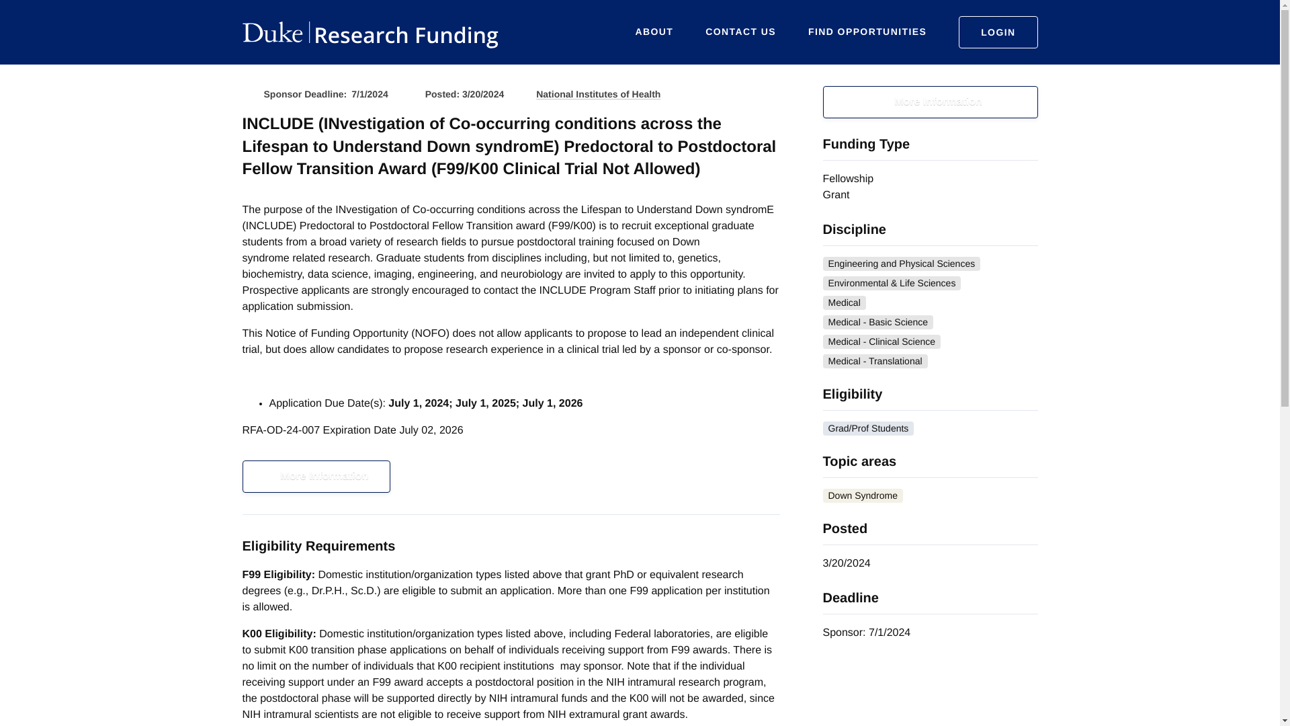 This screenshot has height=726, width=1290. What do you see at coordinates (844, 302) in the screenshot?
I see `Medical` at bounding box center [844, 302].